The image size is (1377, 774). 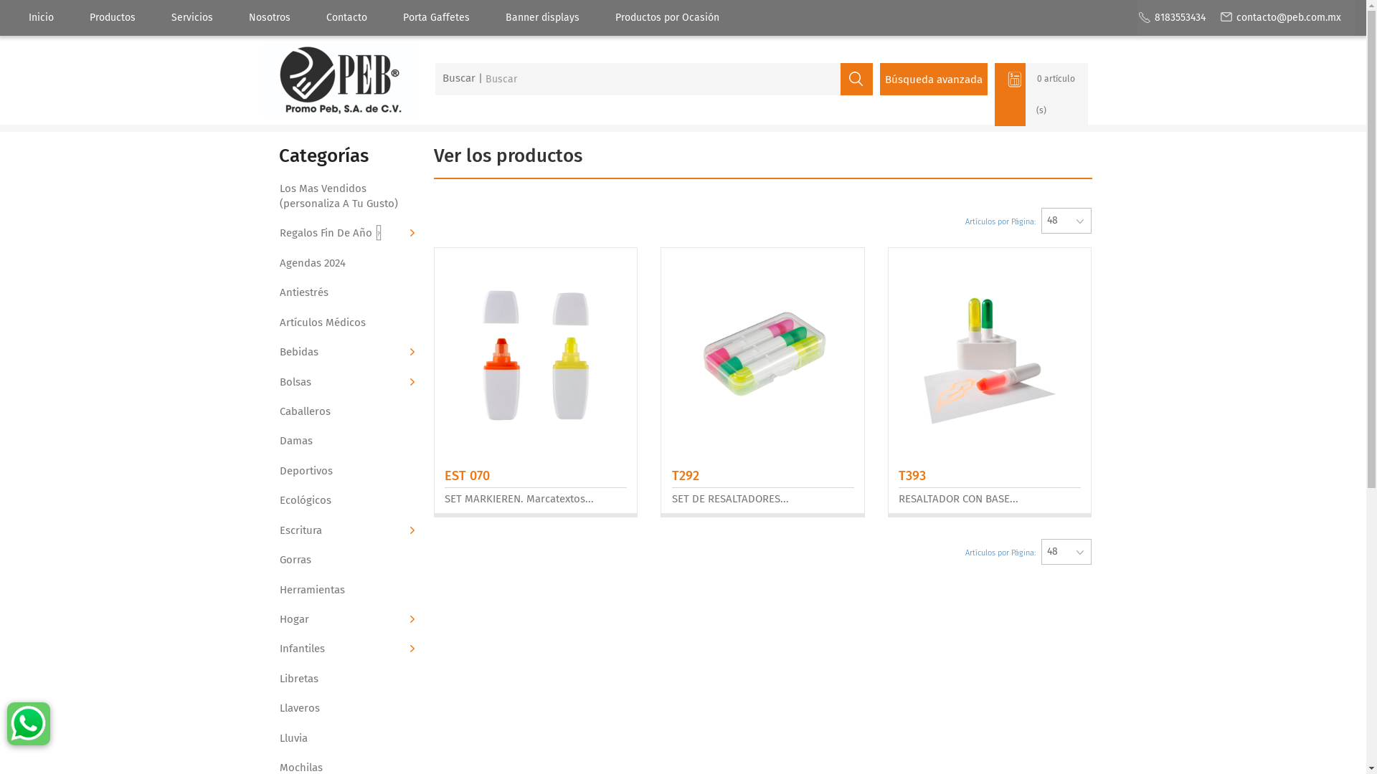 I want to click on Caballeros, so click(x=344, y=411).